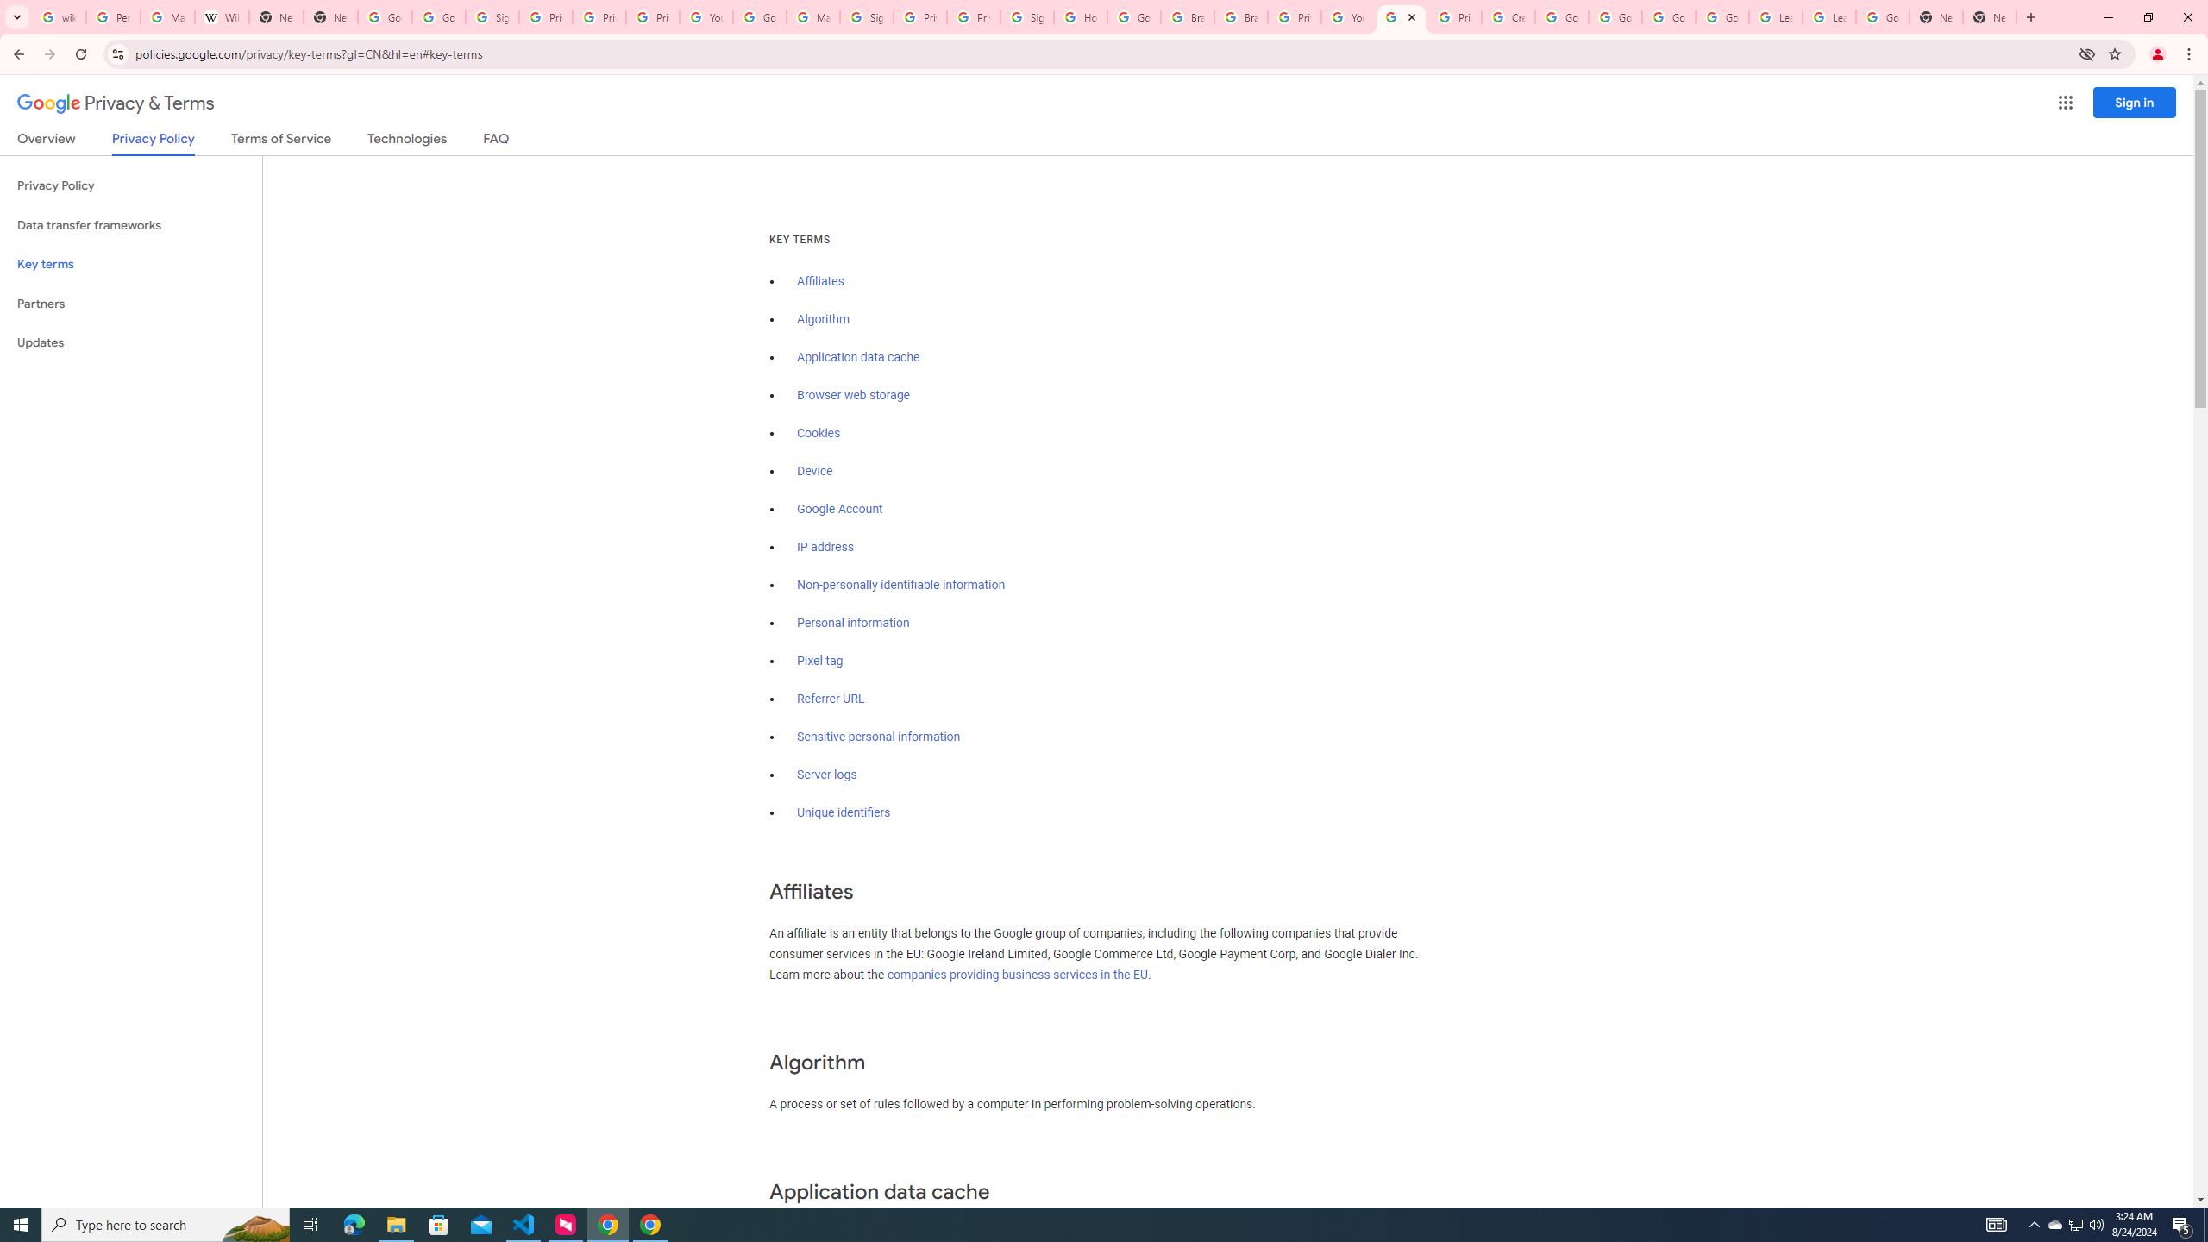 This screenshot has height=1242, width=2208. I want to click on Google Account, so click(1882, 17).